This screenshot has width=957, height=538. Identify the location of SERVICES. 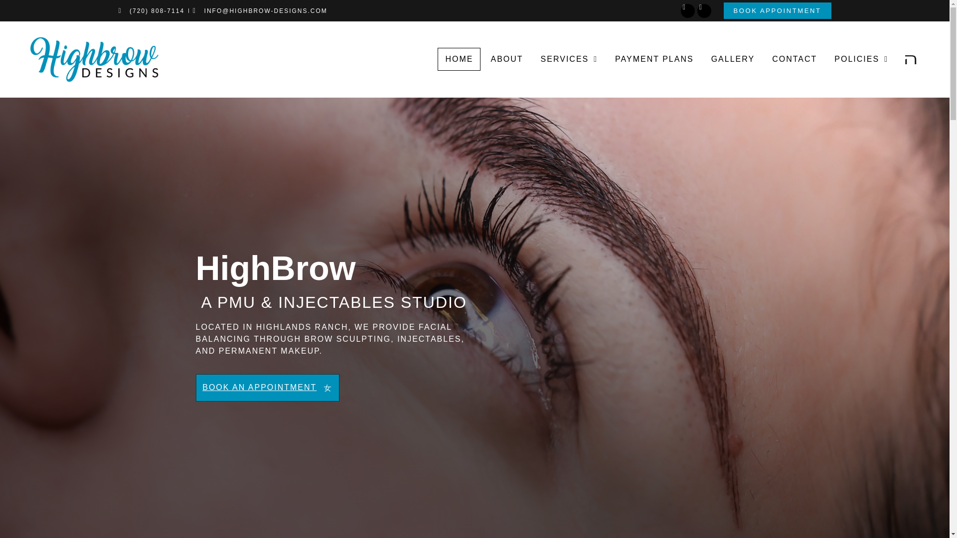
(569, 59).